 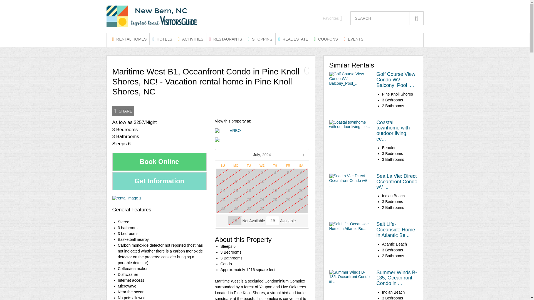 What do you see at coordinates (162, 39) in the screenshot?
I see `HOTELS` at bounding box center [162, 39].